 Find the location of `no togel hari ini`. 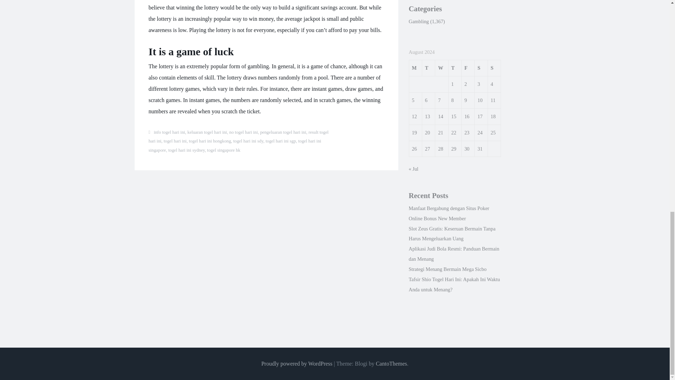

no togel hari ini is located at coordinates (243, 132).